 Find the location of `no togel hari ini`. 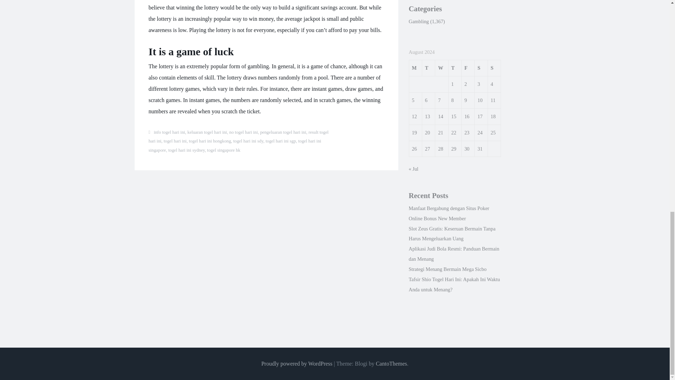

no togel hari ini is located at coordinates (243, 132).